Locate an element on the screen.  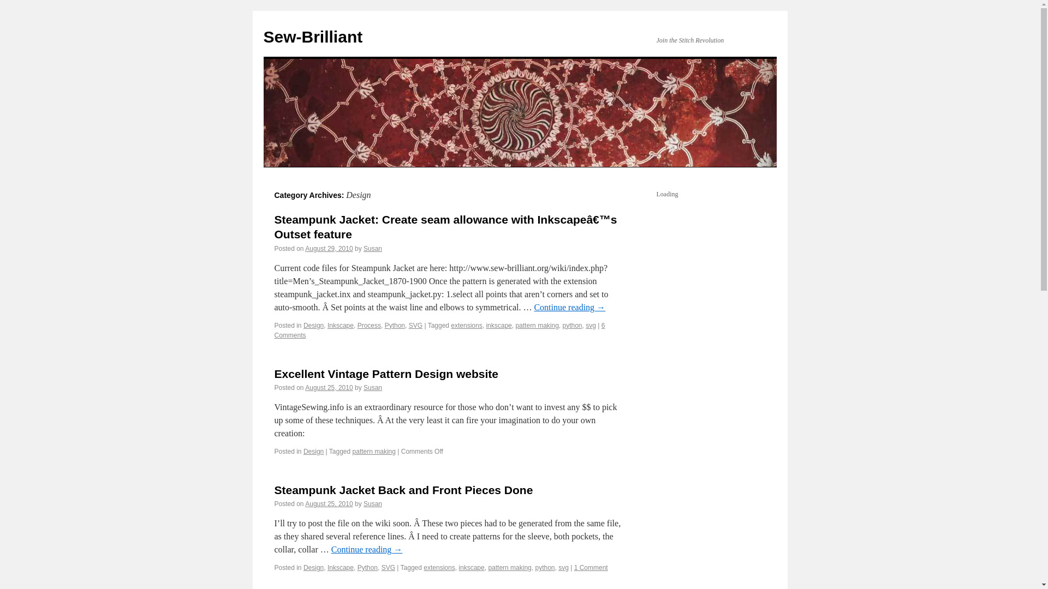
Design is located at coordinates (313, 451).